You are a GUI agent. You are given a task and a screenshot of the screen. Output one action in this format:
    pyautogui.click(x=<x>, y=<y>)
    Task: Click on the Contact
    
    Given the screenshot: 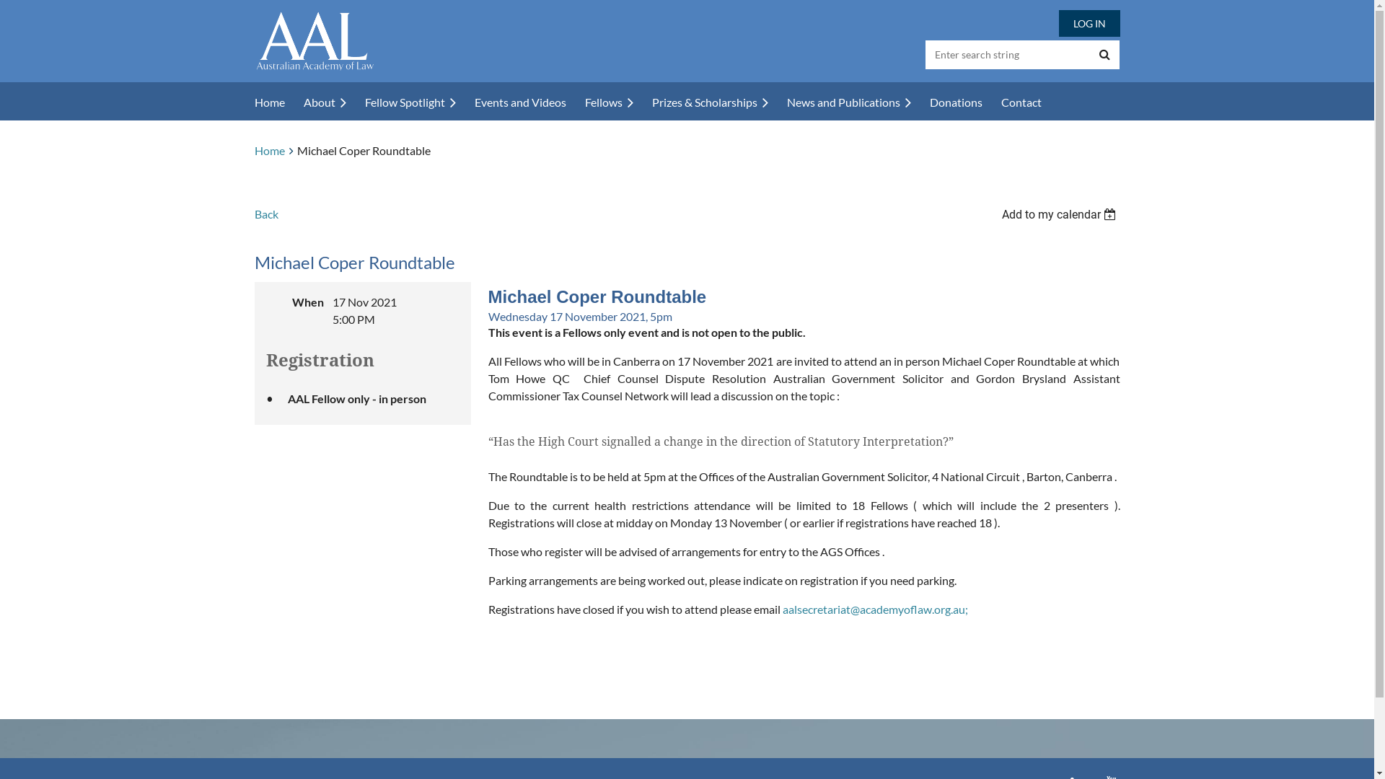 What is the action you would take?
    pyautogui.click(x=1031, y=102)
    